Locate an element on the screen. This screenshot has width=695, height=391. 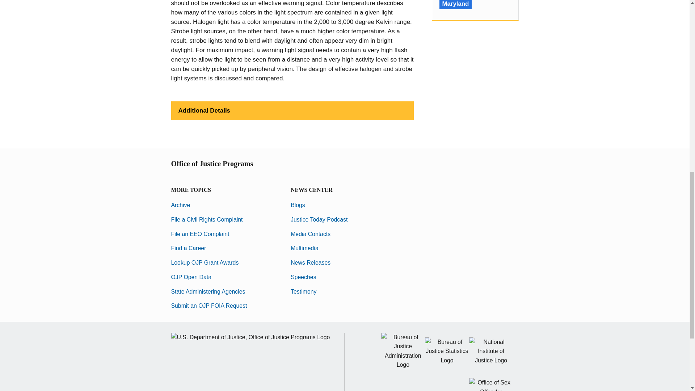
Additional Details is located at coordinates (292, 110).